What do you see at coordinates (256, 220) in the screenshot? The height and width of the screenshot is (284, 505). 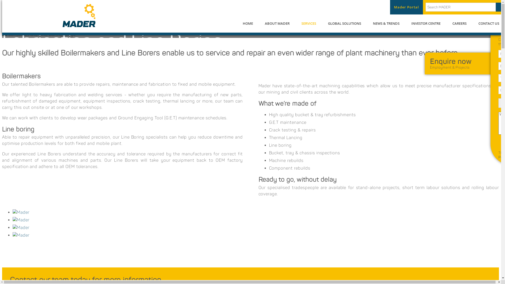 I see `Mader` at bounding box center [256, 220].